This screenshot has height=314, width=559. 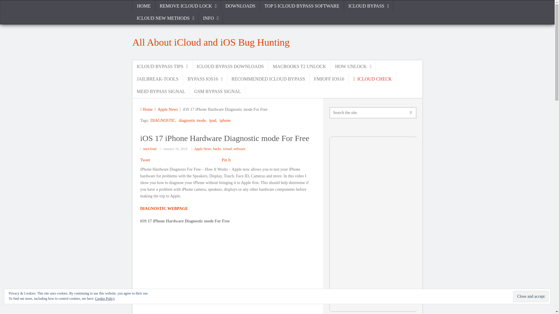 I want to click on JAILBREAK-TOOLS, so click(x=158, y=78).